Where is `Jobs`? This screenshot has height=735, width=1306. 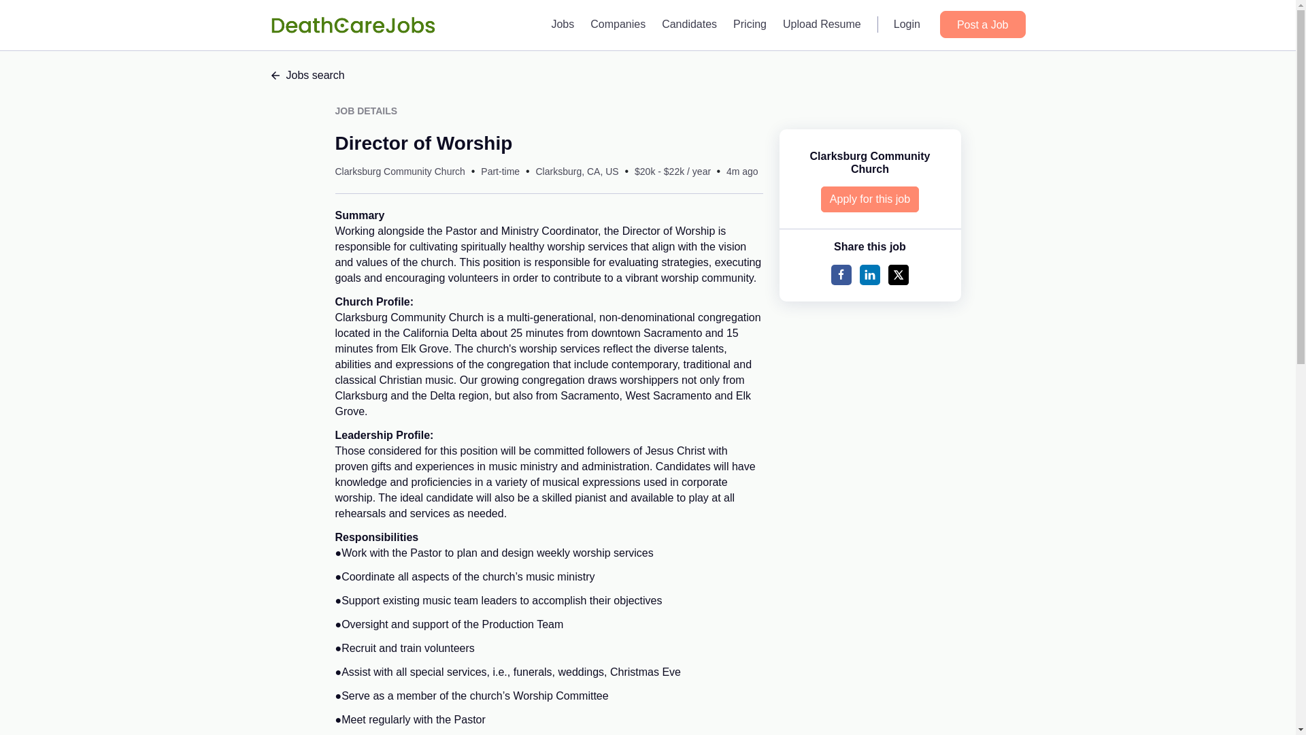 Jobs is located at coordinates (563, 24).